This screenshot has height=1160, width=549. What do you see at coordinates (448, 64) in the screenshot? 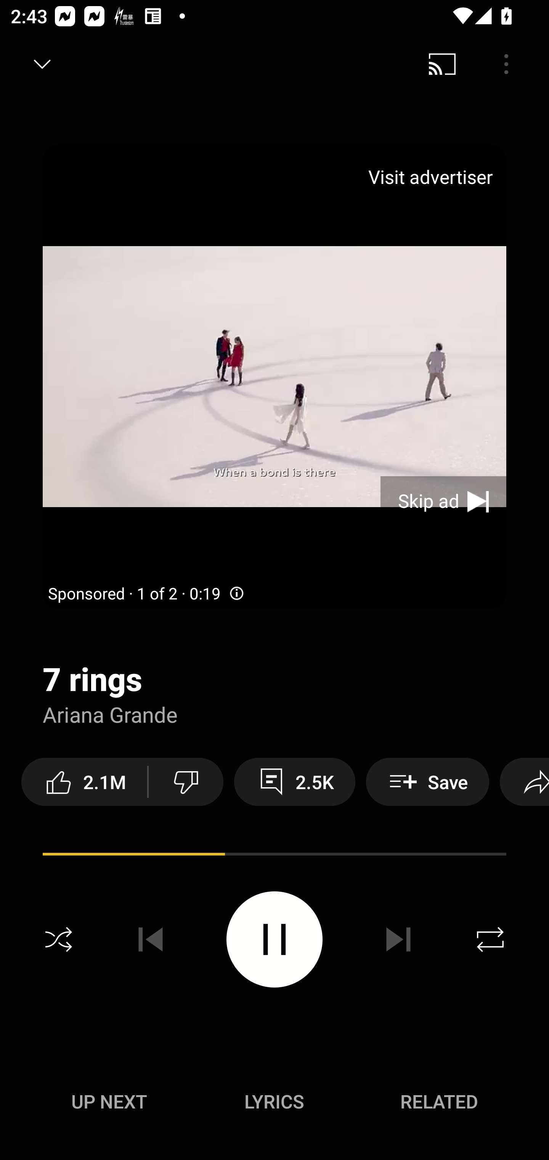
I see `Share` at bounding box center [448, 64].